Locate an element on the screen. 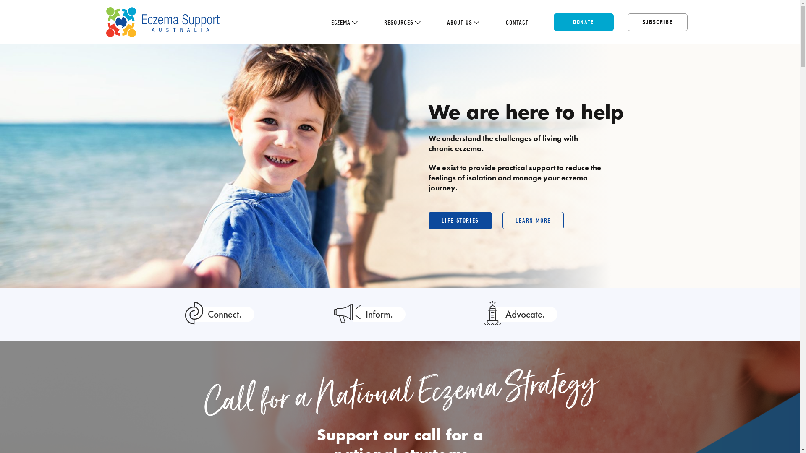 This screenshot has height=453, width=806. ECZEMA is located at coordinates (340, 26).